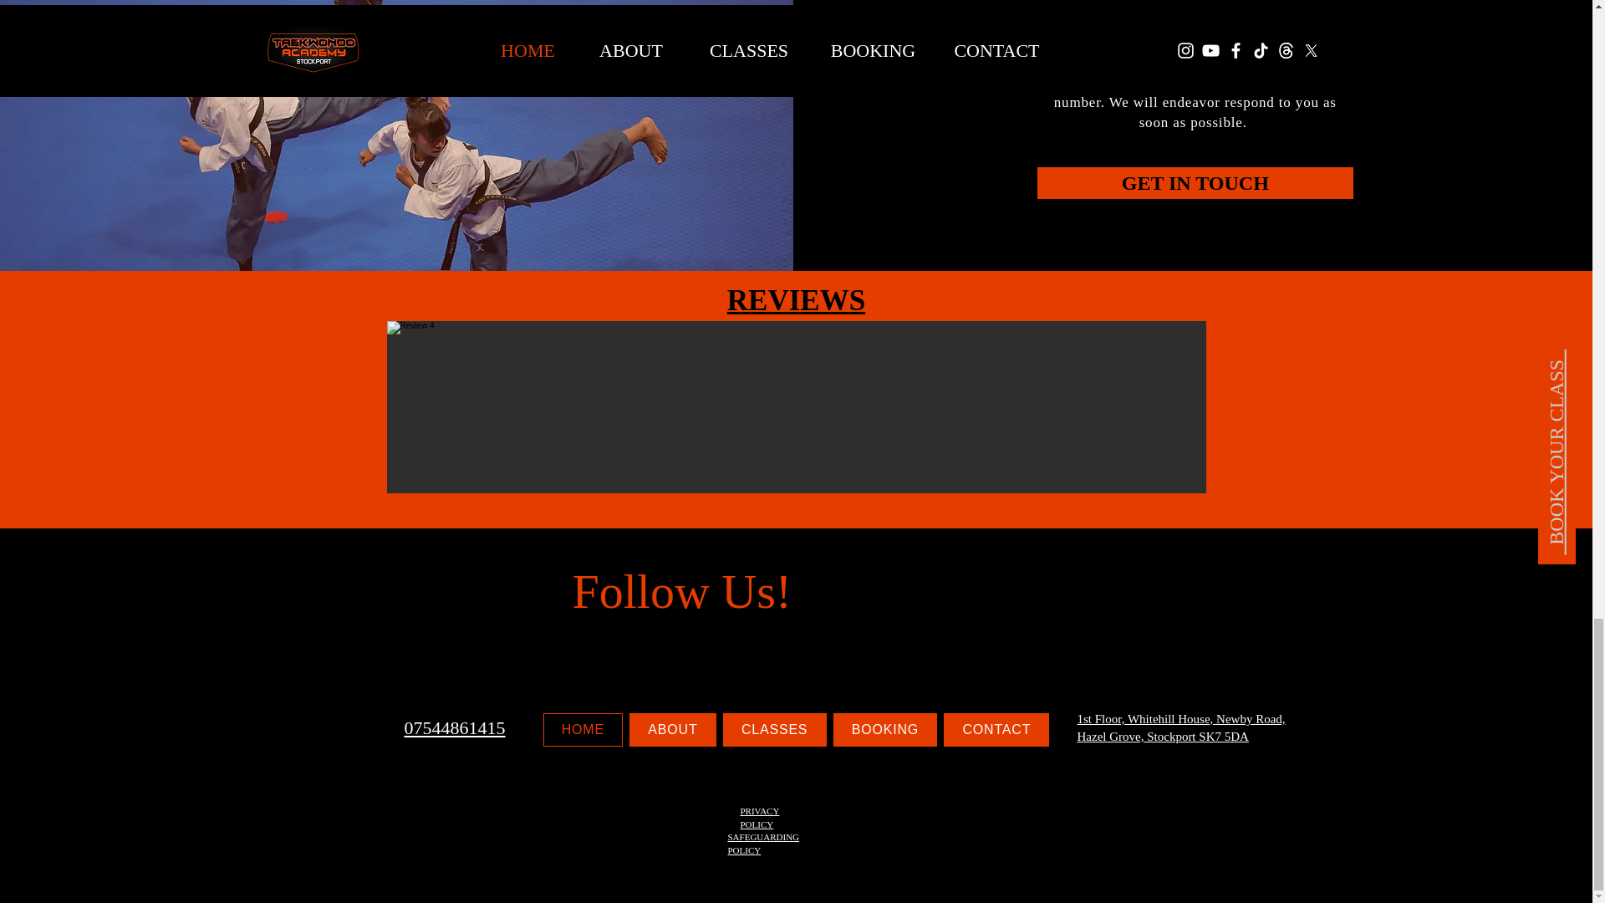  Describe the element at coordinates (760, 818) in the screenshot. I see `PRIVACY POLICY` at that location.